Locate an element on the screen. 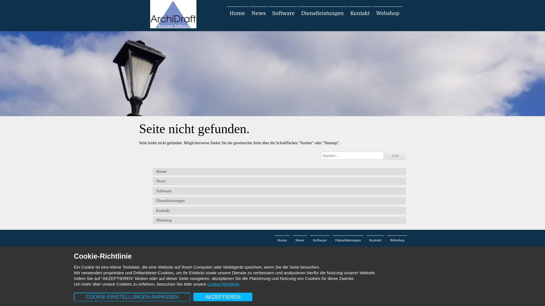 The width and height of the screenshot is (545, 306). Los! is located at coordinates (395, 156).